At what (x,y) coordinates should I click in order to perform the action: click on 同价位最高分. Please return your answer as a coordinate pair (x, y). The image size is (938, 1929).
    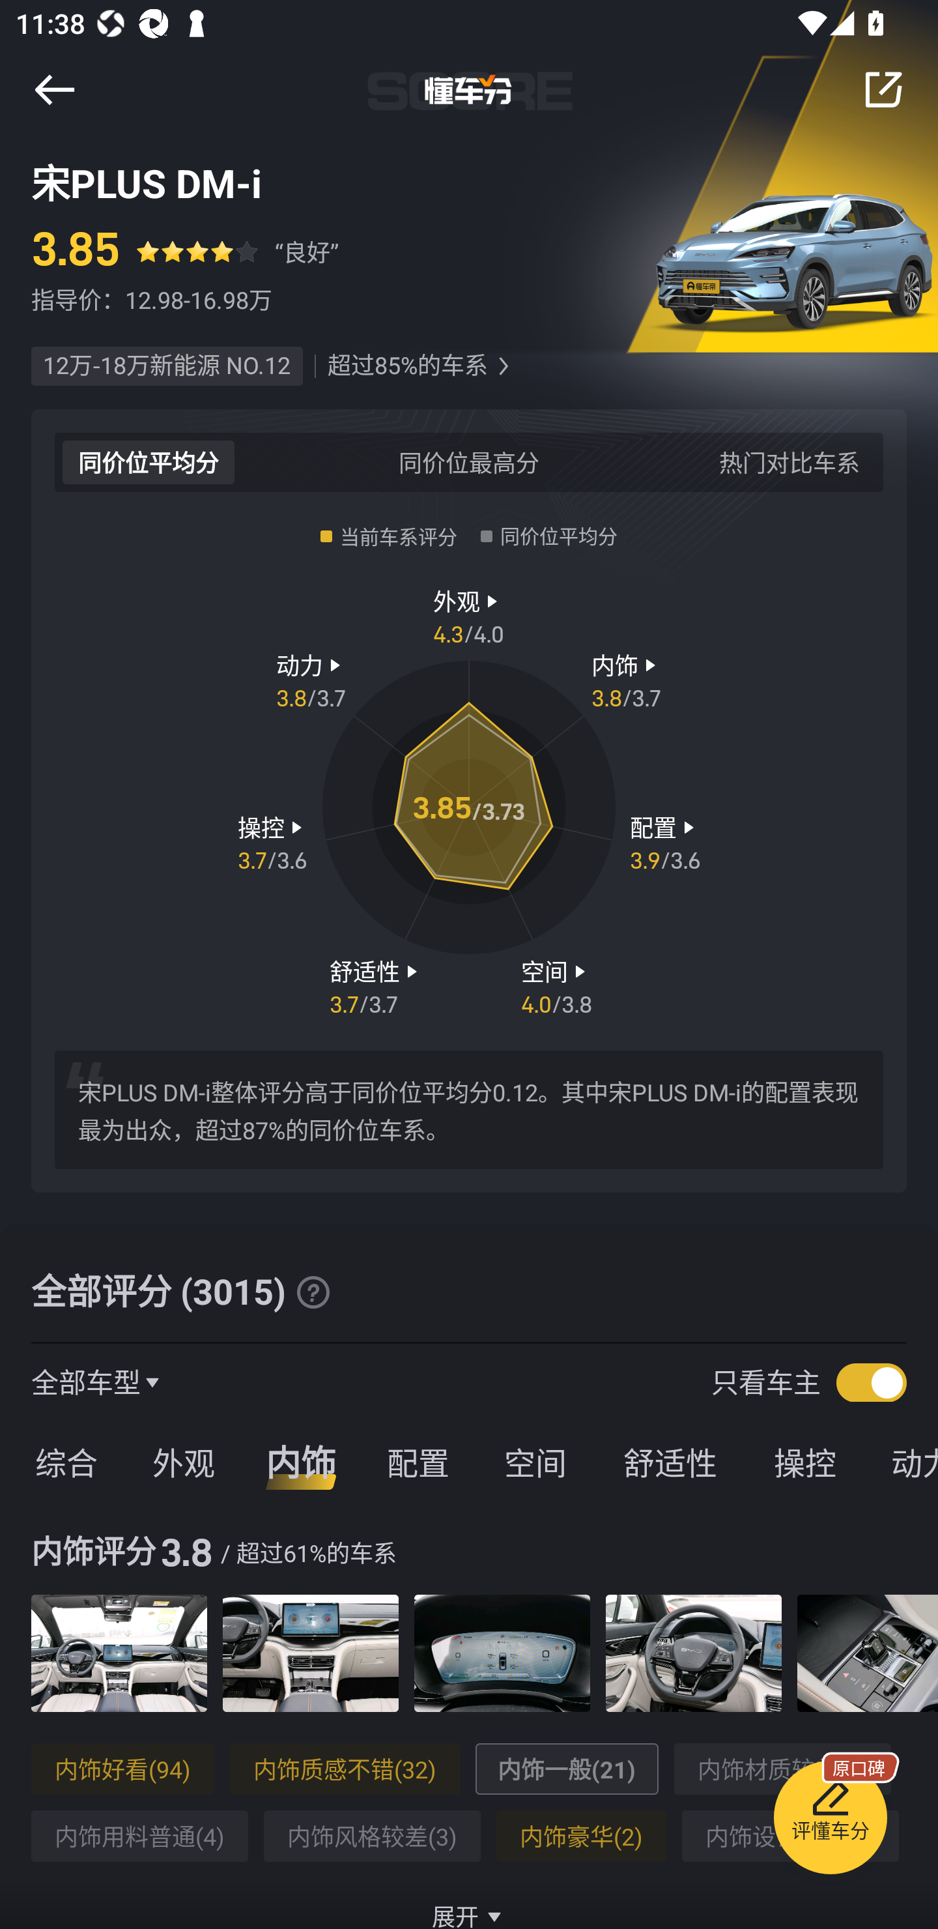
    Looking at the image, I should click on (469, 461).